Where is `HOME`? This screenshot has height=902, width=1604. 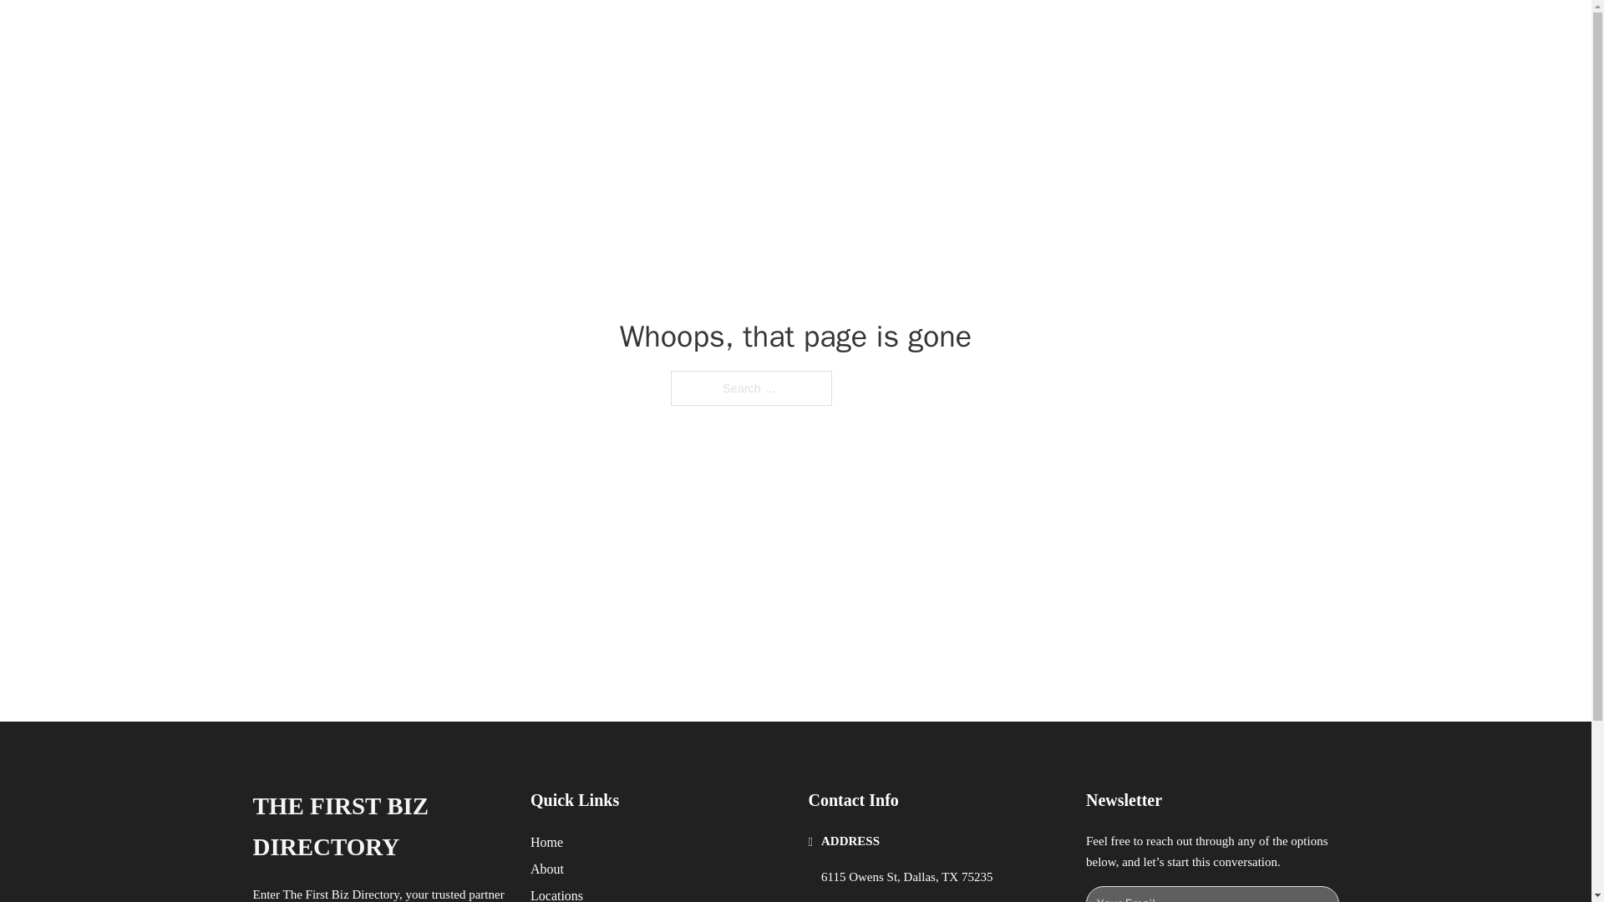
HOME is located at coordinates (1013, 32).